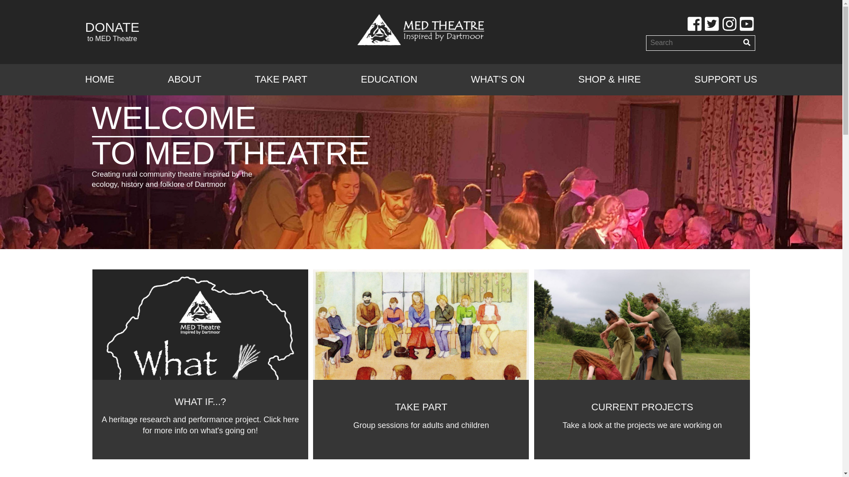 Image resolution: width=849 pixels, height=477 pixels. I want to click on SUPPORT US, so click(281, 79).